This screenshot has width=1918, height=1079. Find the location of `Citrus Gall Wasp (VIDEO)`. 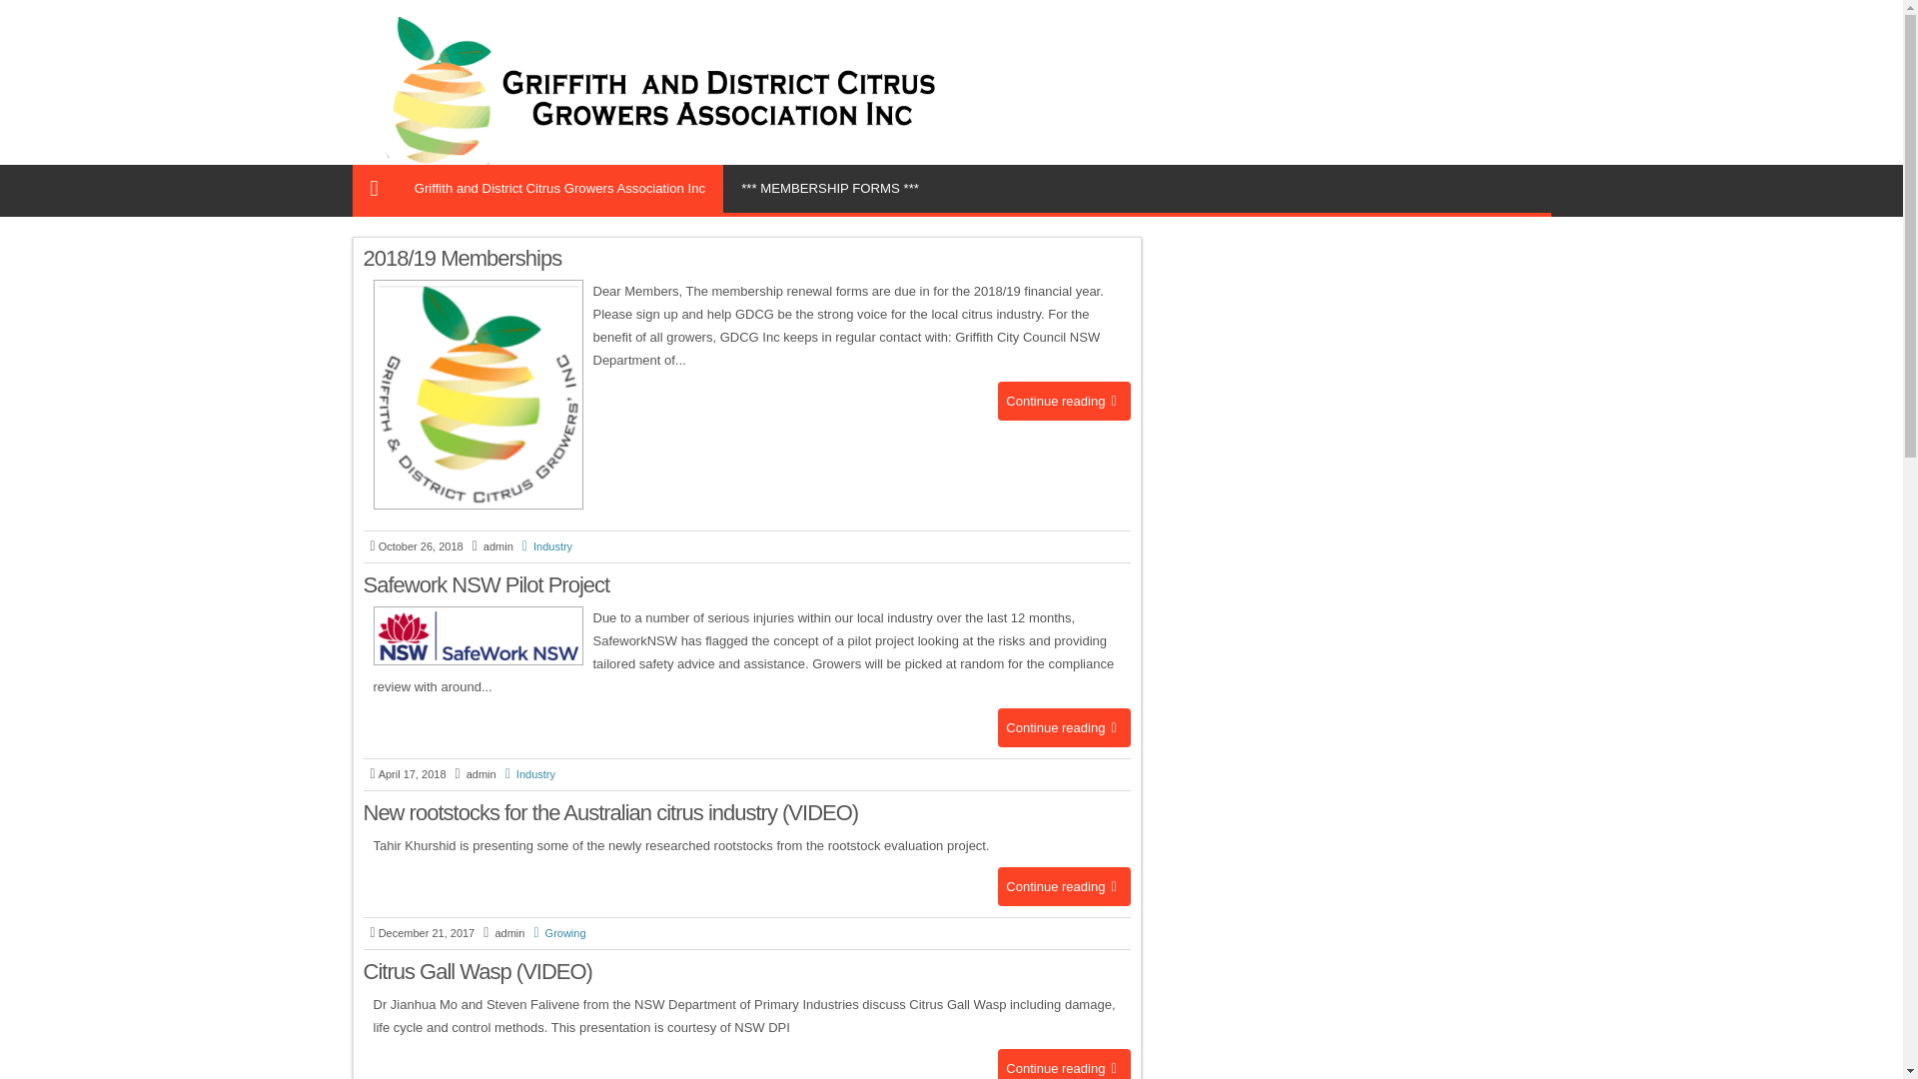

Citrus Gall Wasp (VIDEO) is located at coordinates (478, 971).